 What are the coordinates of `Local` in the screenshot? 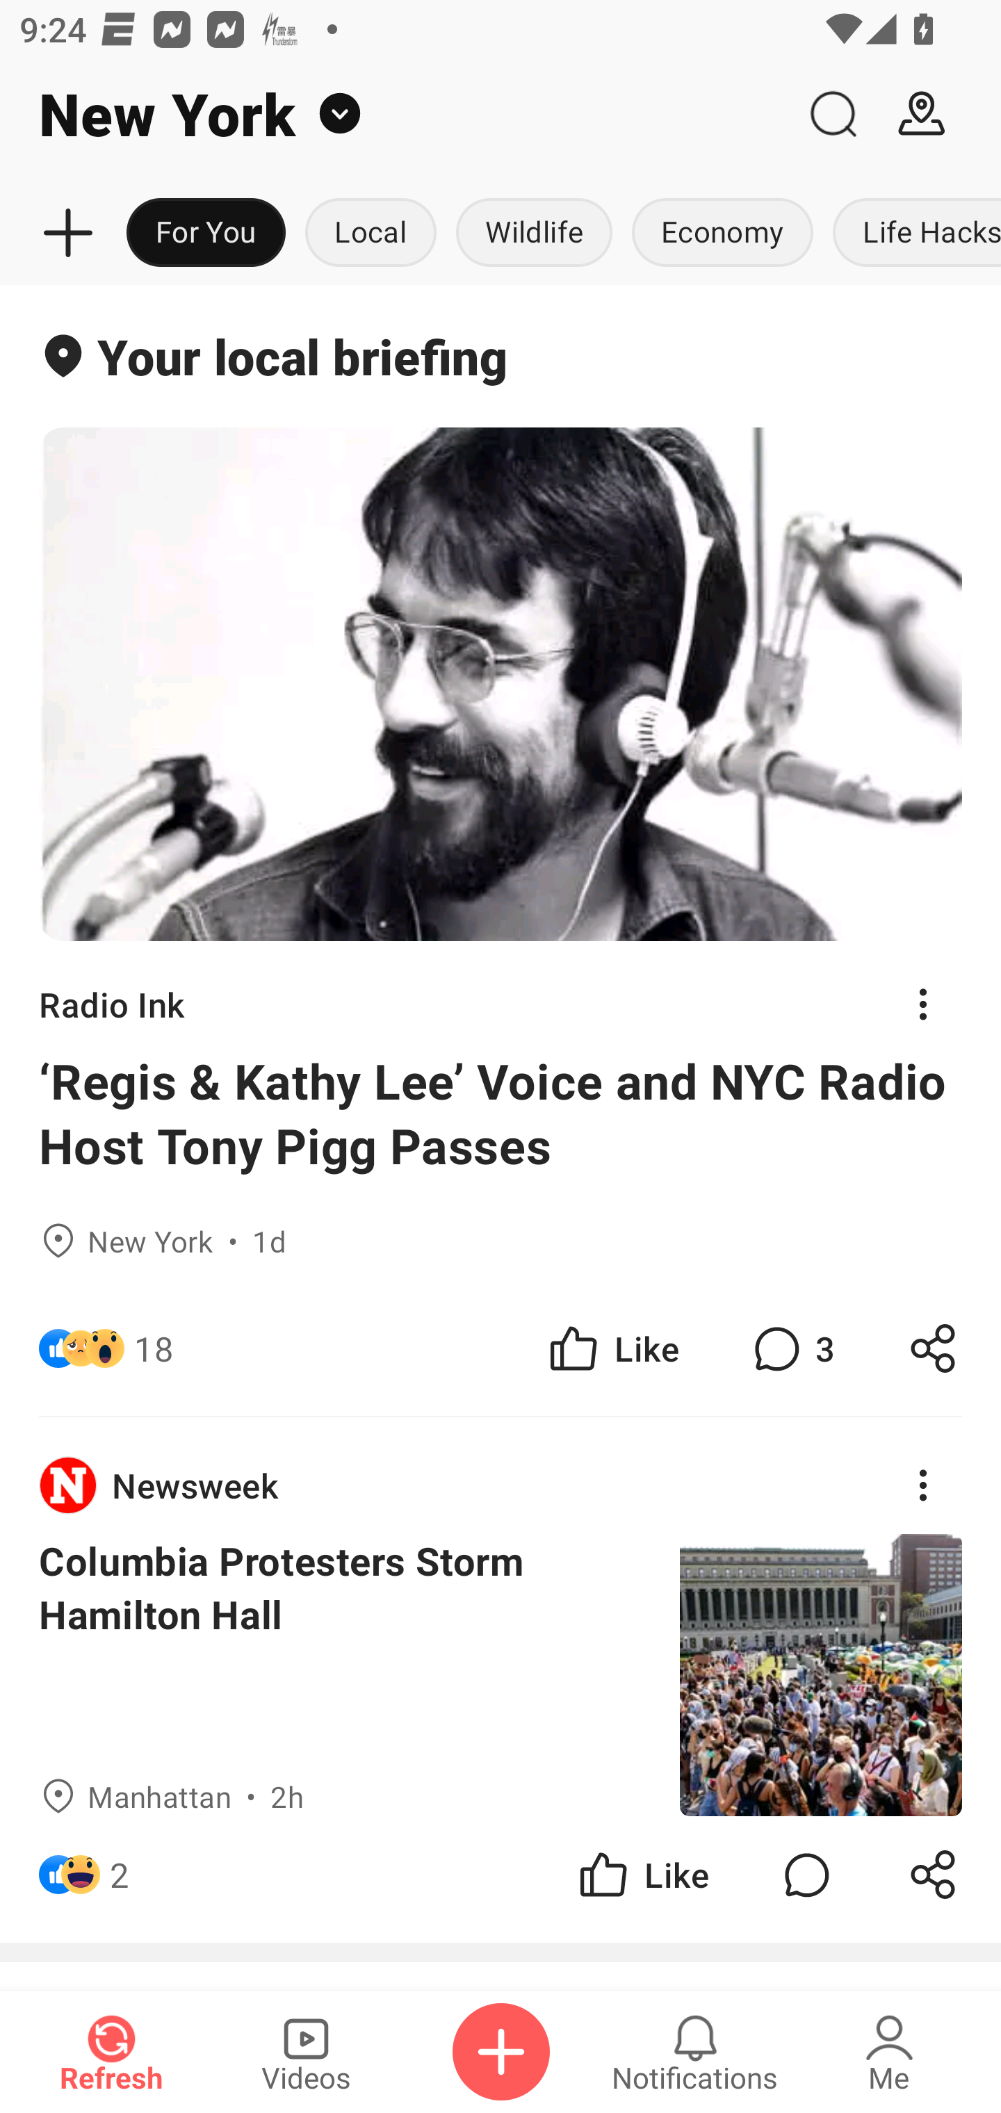 It's located at (371, 234).